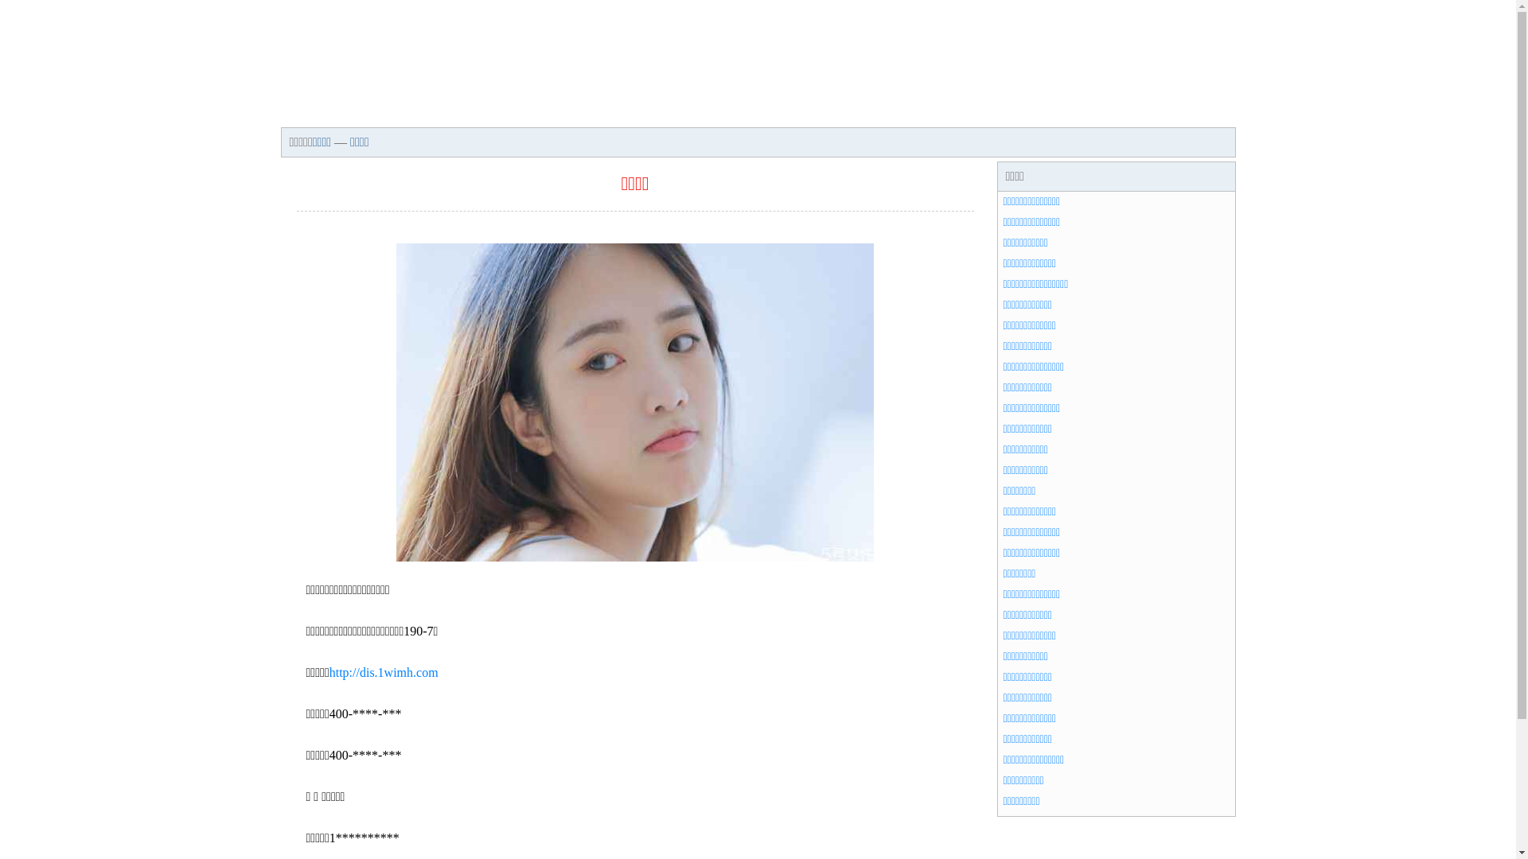  I want to click on http://dis.1wimh.com, so click(384, 673).